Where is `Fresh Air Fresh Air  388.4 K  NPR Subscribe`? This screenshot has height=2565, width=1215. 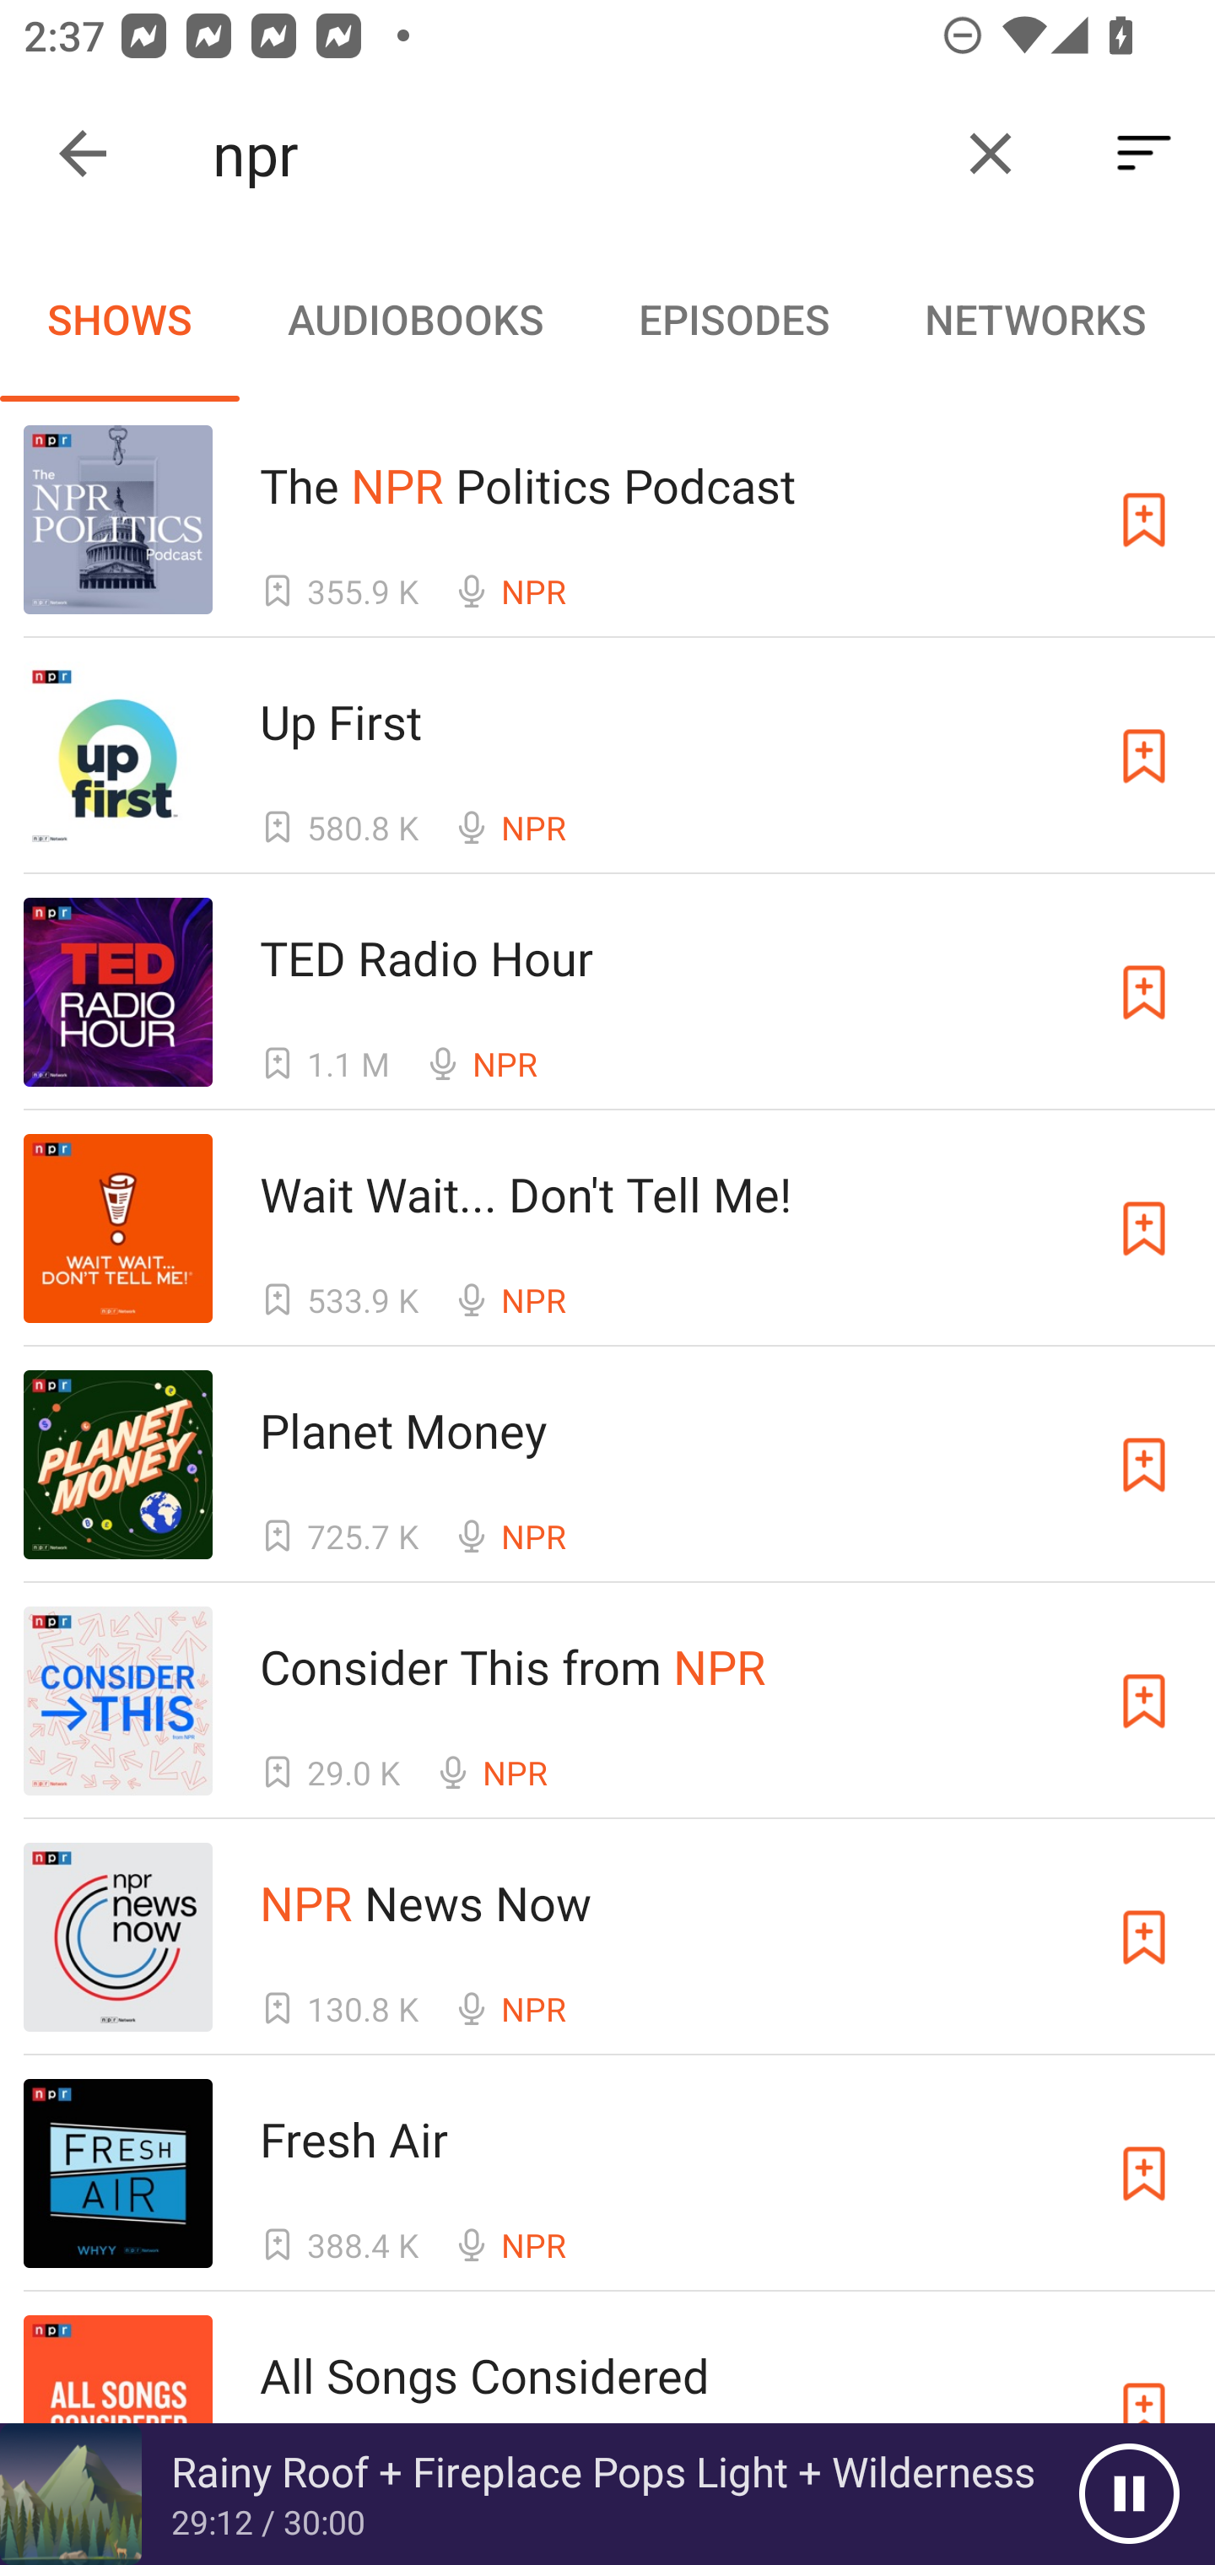
Fresh Air Fresh Air  388.4 K  NPR Subscribe is located at coordinates (607, 2172).